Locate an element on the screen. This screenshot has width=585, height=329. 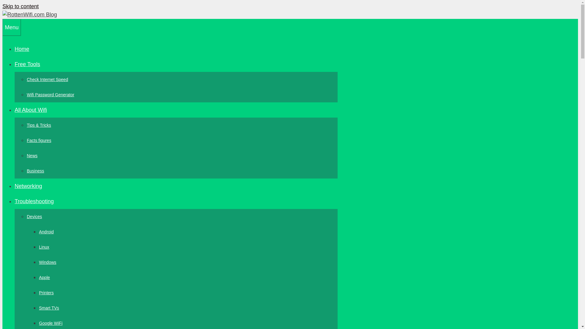
Devices is located at coordinates (34, 217).